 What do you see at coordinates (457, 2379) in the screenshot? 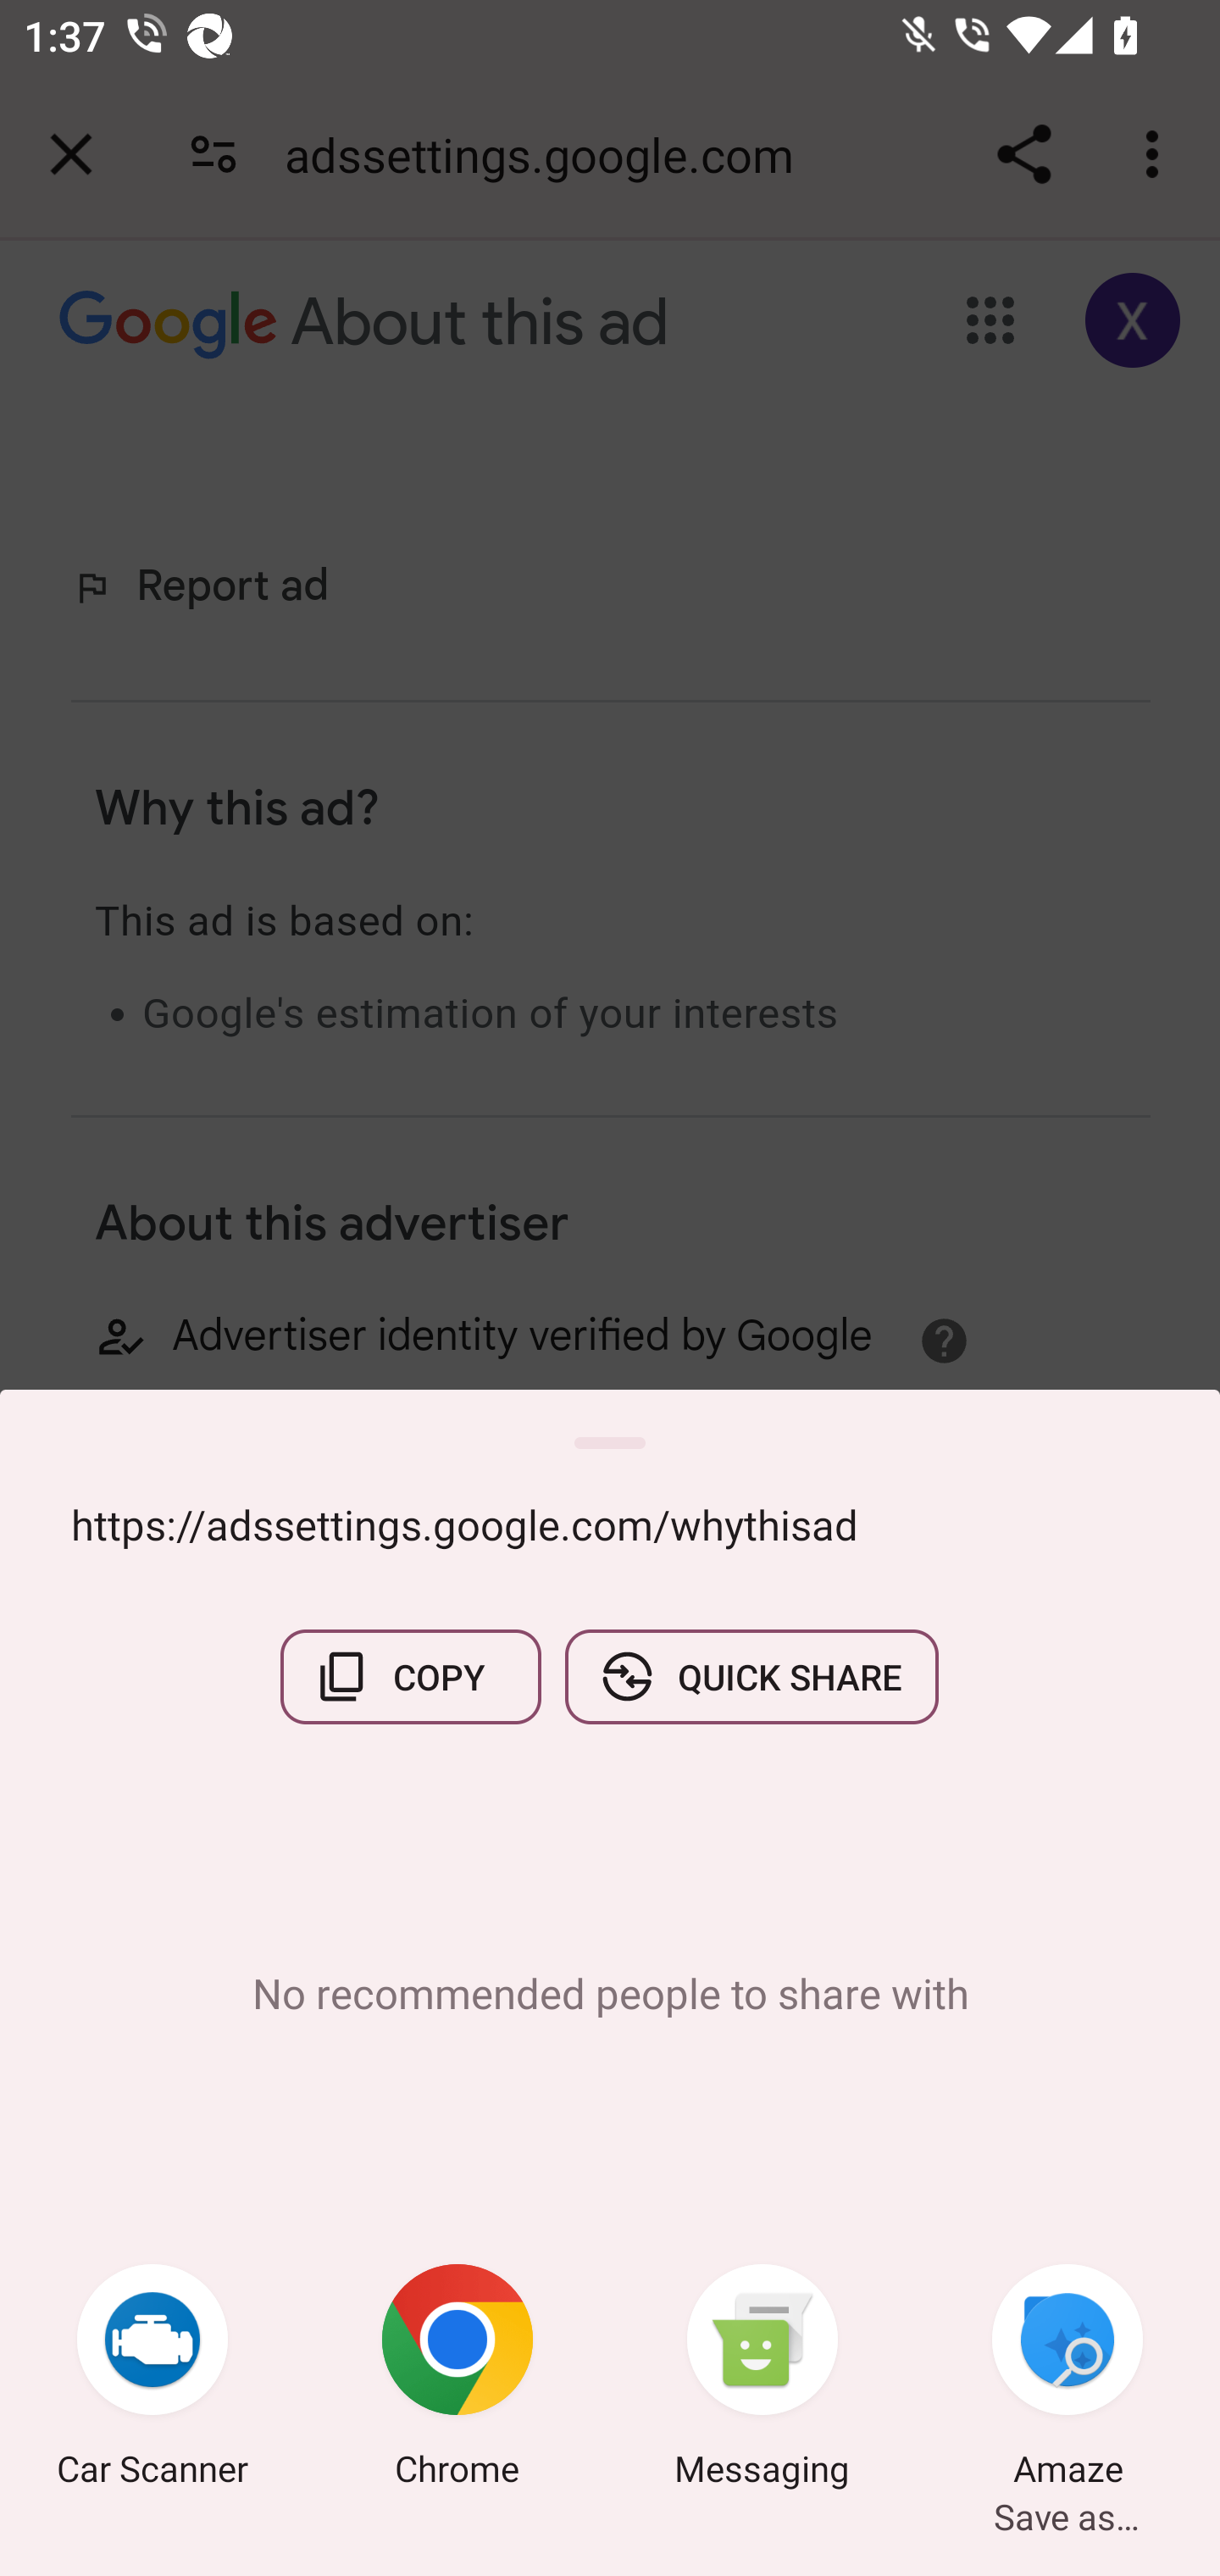
I see `Chrome` at bounding box center [457, 2379].